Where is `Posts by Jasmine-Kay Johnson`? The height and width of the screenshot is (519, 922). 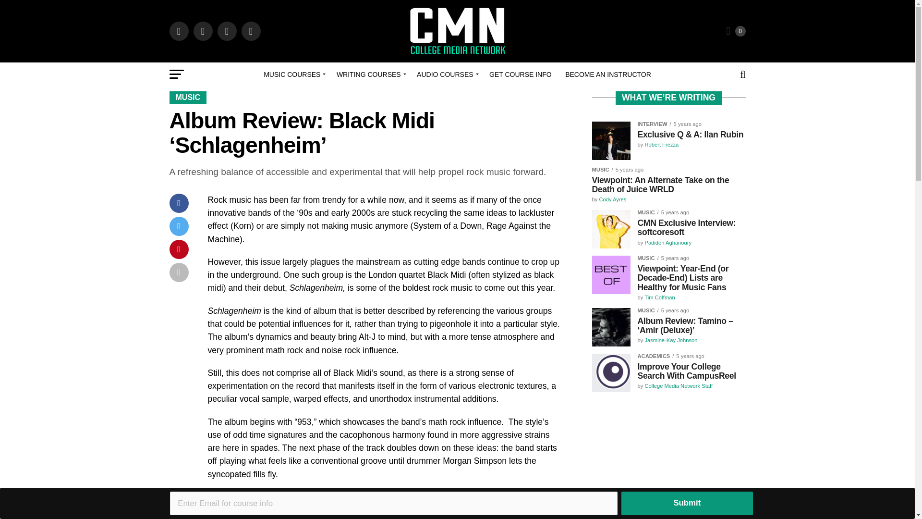 Posts by Jasmine-Kay Johnson is located at coordinates (670, 340).